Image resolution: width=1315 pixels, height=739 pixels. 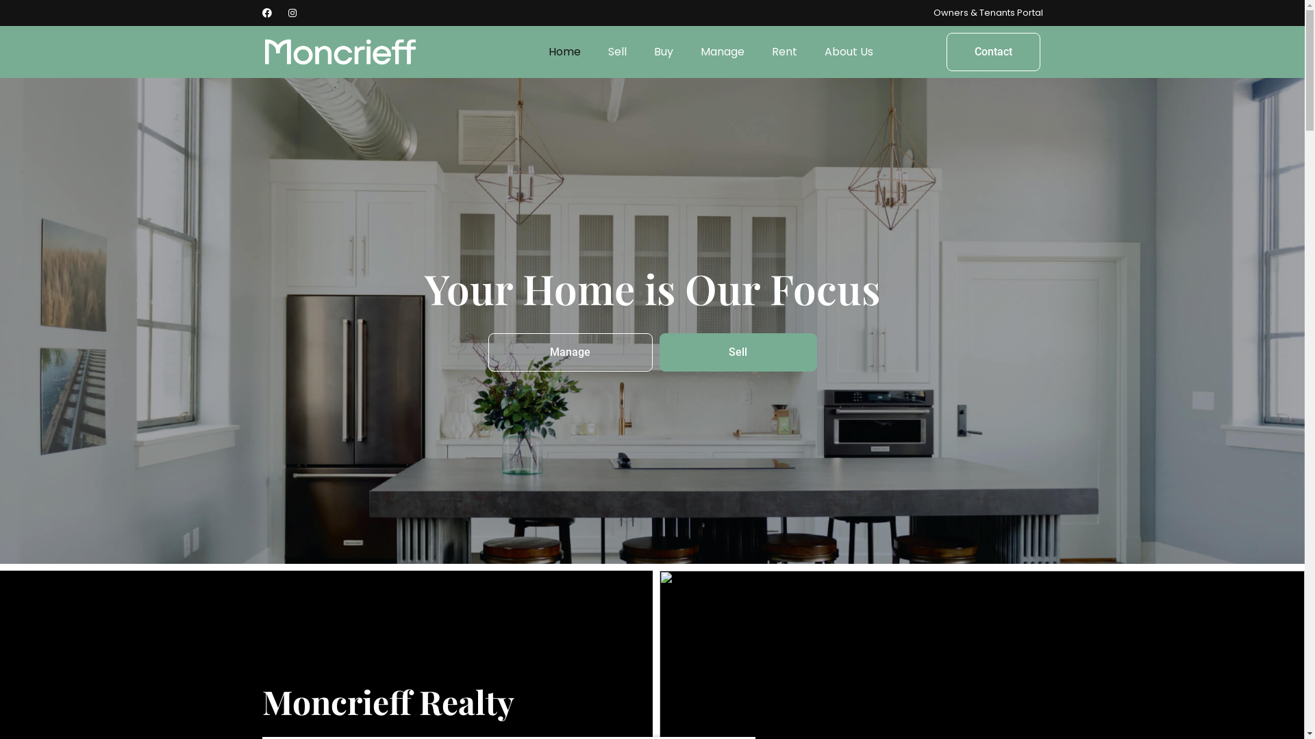 I want to click on Owners & Tenants Portal, so click(x=988, y=13).